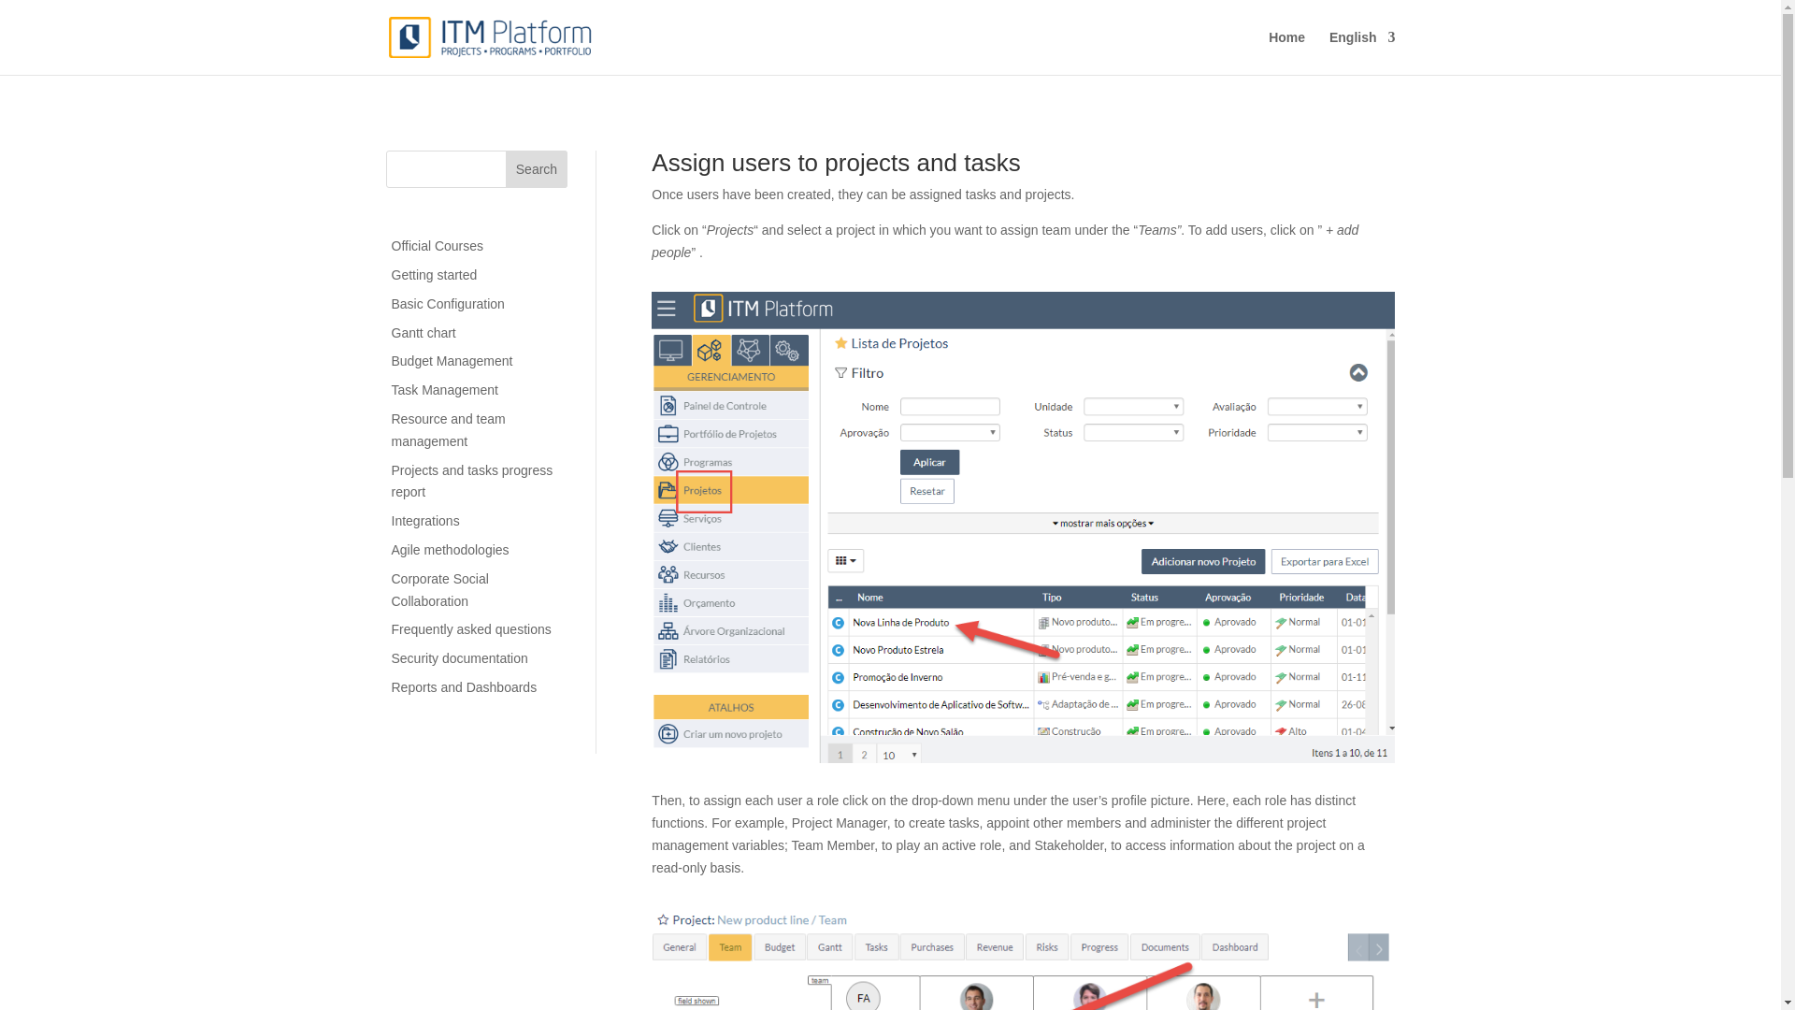  What do you see at coordinates (451, 361) in the screenshot?
I see `Budget Management` at bounding box center [451, 361].